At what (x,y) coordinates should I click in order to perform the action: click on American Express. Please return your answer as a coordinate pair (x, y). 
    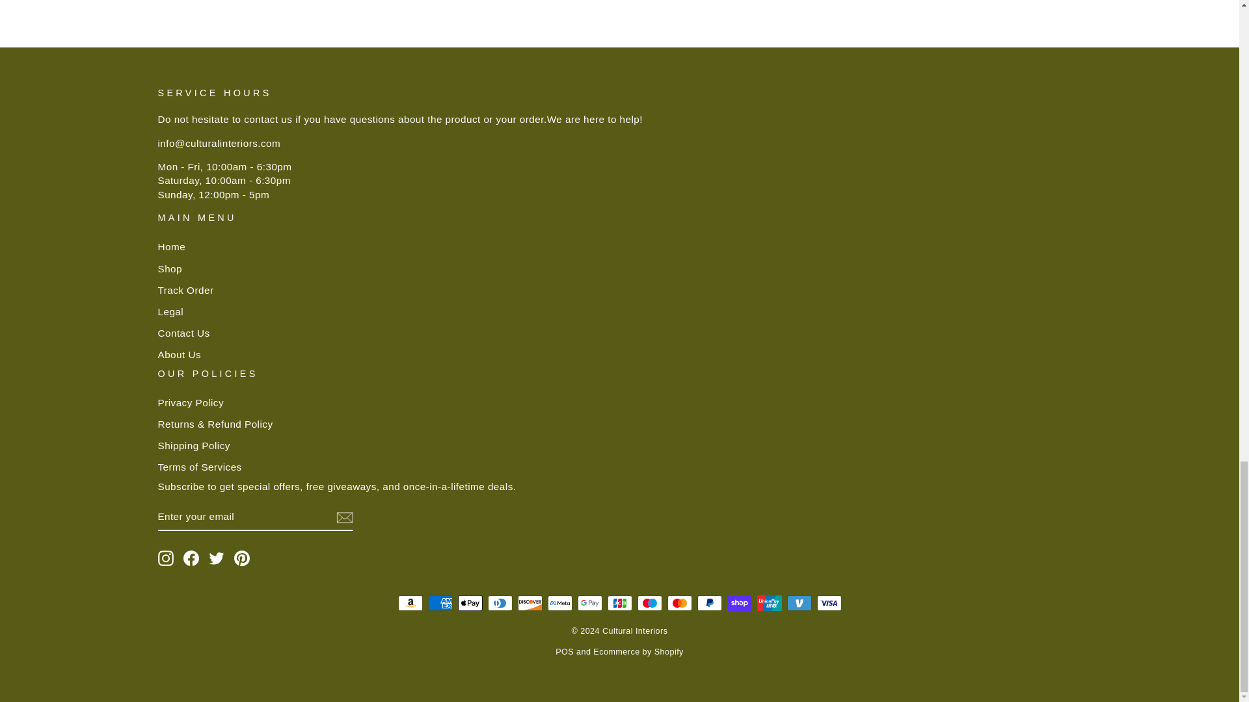
    Looking at the image, I should click on (440, 603).